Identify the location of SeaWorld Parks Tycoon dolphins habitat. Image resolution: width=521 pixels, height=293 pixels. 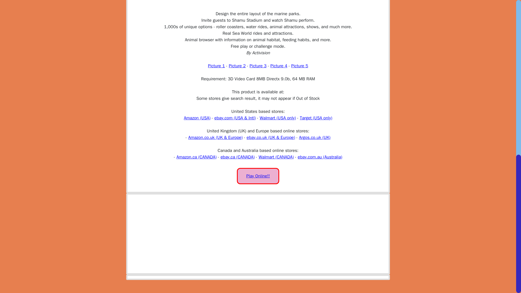
(300, 66).